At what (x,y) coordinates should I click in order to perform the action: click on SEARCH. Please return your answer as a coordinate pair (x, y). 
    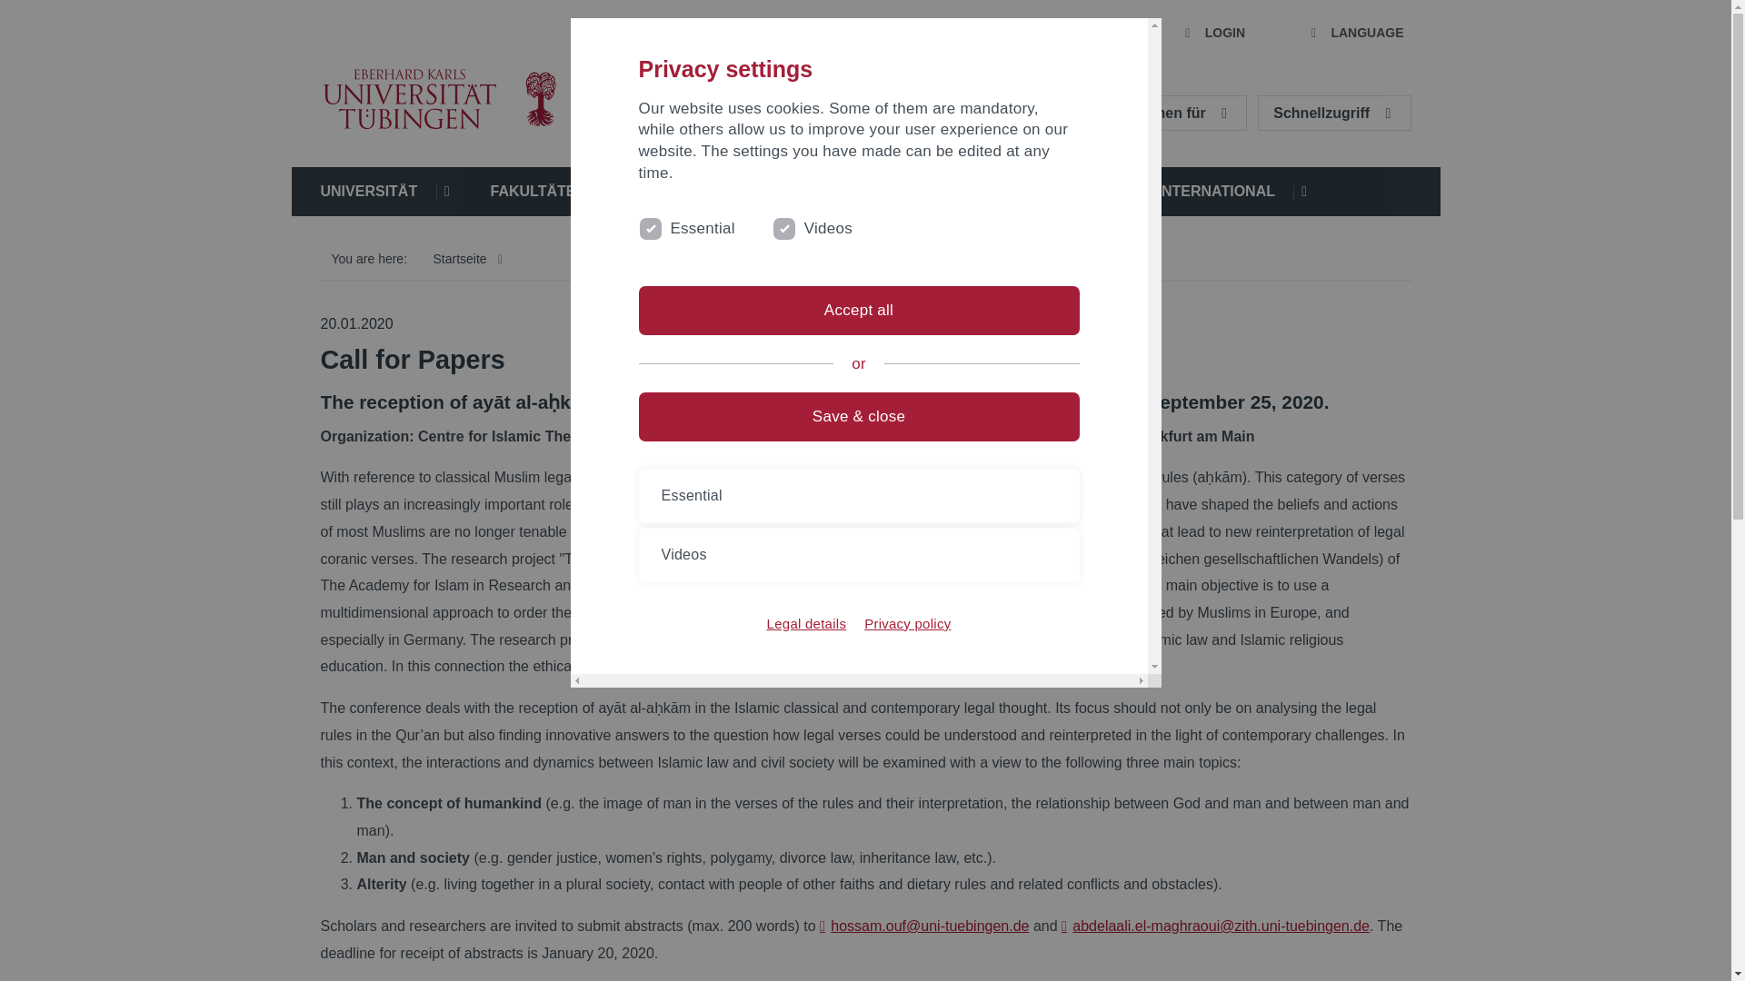
    Looking at the image, I should click on (1080, 34).